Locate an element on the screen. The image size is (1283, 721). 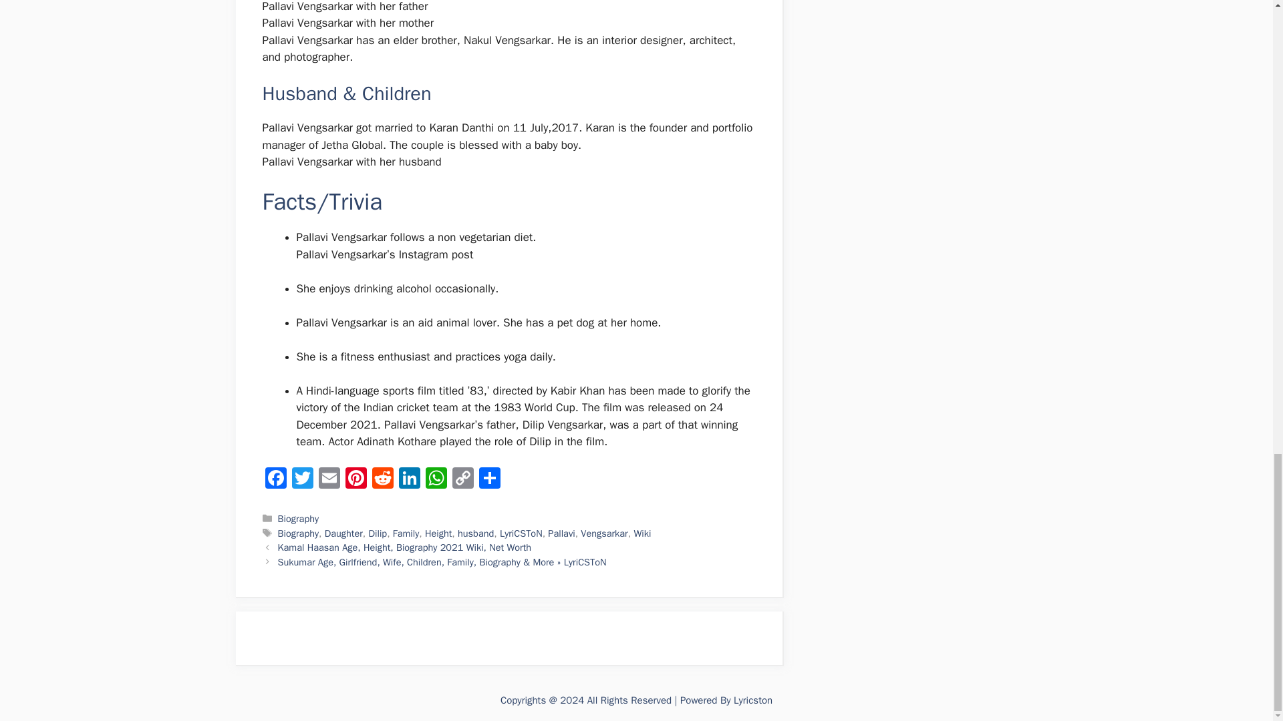
LinkedIn is located at coordinates (408, 479).